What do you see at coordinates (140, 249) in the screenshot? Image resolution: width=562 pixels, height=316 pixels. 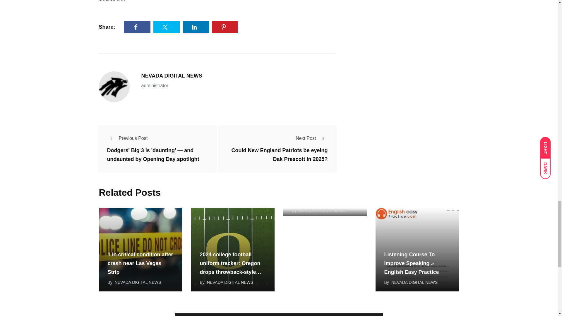 I see `1 in critical condition after crash near Las Vegas Strip` at bounding box center [140, 249].